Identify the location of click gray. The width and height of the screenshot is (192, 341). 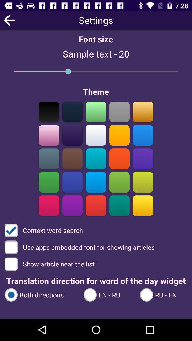
(119, 112).